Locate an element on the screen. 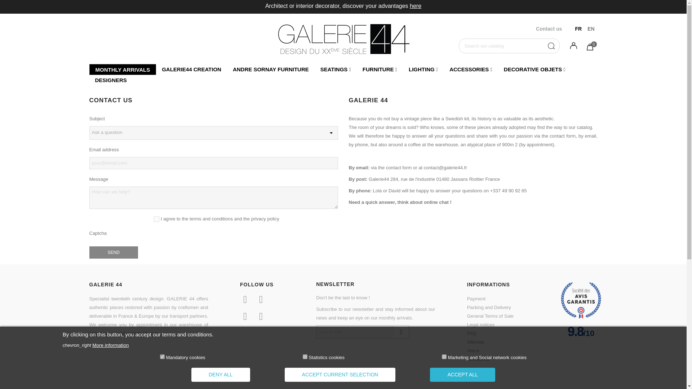 This screenshot has width=692, height=389. FR is located at coordinates (578, 29).